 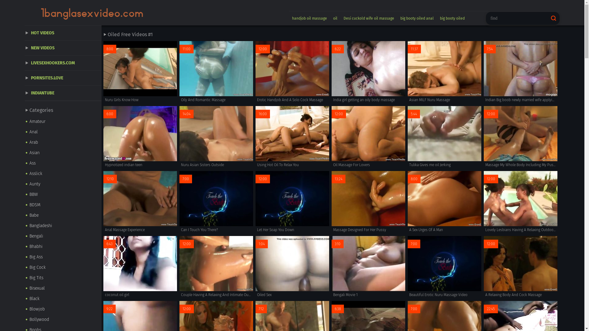 I want to click on BDSM, so click(x=63, y=205).